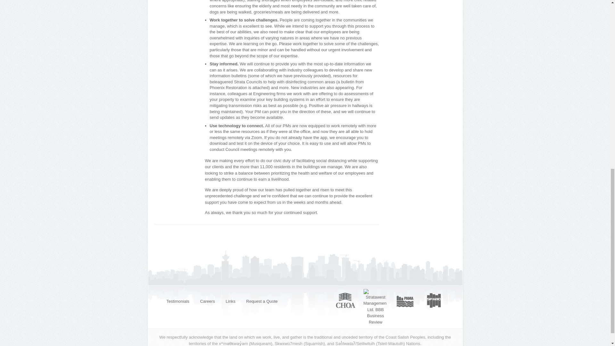 Image resolution: width=615 pixels, height=346 pixels. I want to click on Request a Quote, so click(262, 301).